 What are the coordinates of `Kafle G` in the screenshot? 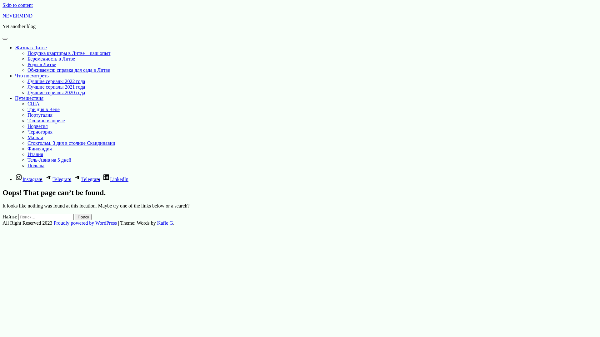 It's located at (165, 223).